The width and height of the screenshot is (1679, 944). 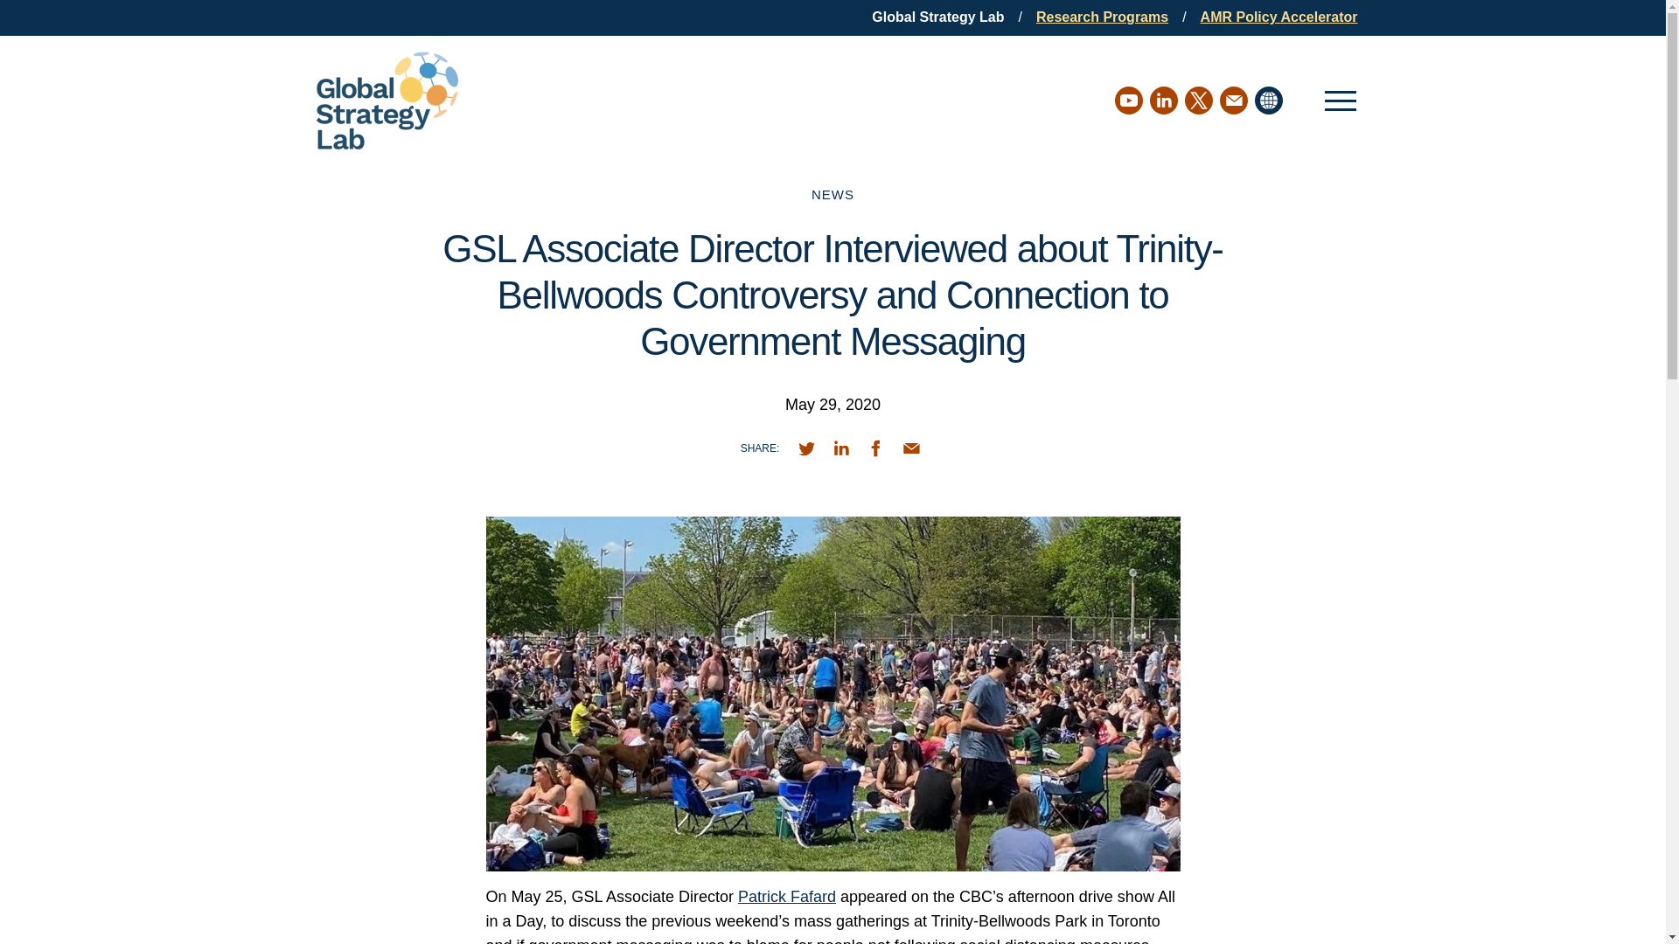 What do you see at coordinates (937, 17) in the screenshot?
I see `Global Strategy Lab` at bounding box center [937, 17].